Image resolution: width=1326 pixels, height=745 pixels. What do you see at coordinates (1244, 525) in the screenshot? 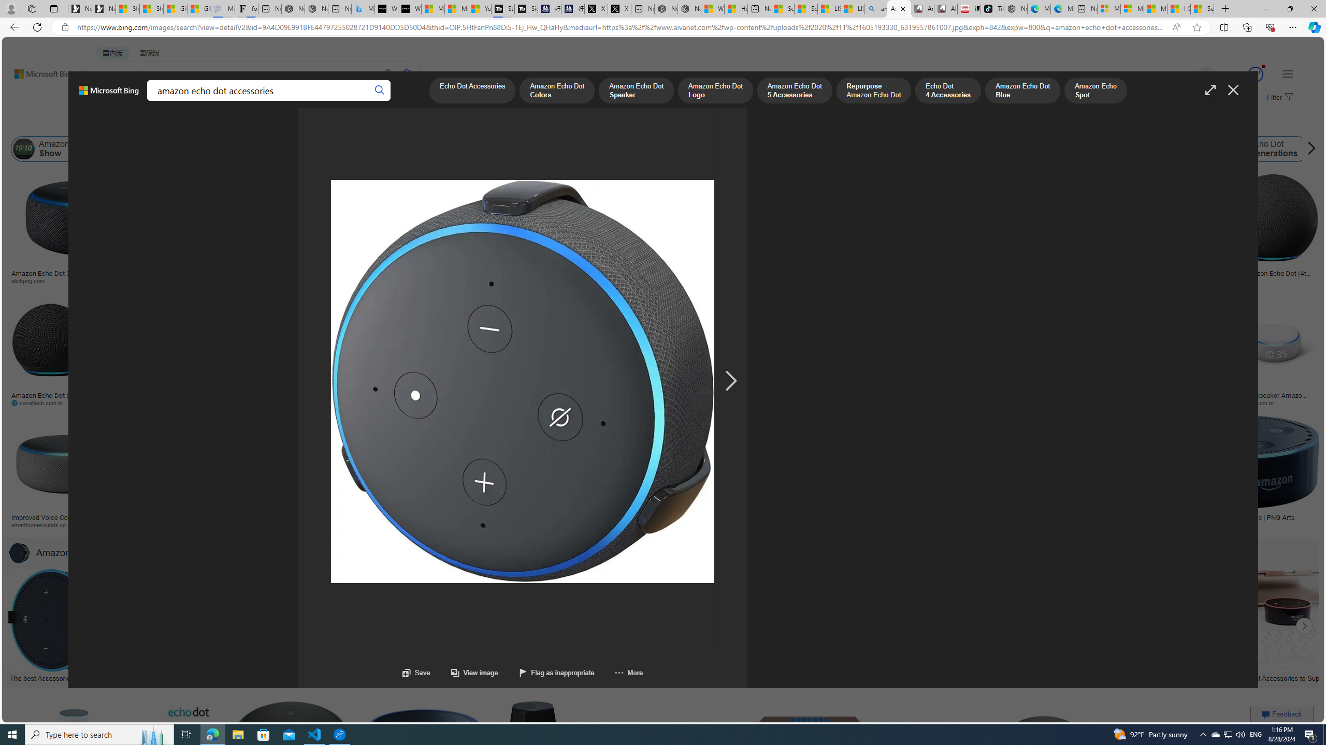
I see `pngarts.com` at bounding box center [1244, 525].